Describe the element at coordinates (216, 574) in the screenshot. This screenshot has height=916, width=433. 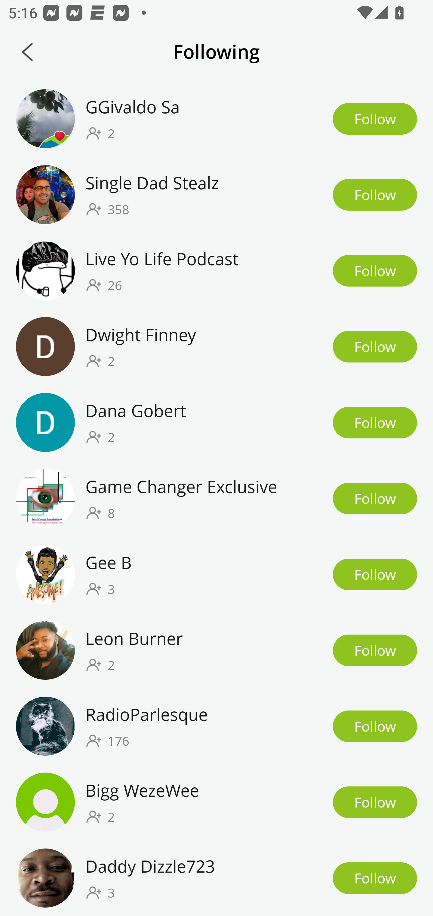
I see `Gee B 3 Follow` at that location.